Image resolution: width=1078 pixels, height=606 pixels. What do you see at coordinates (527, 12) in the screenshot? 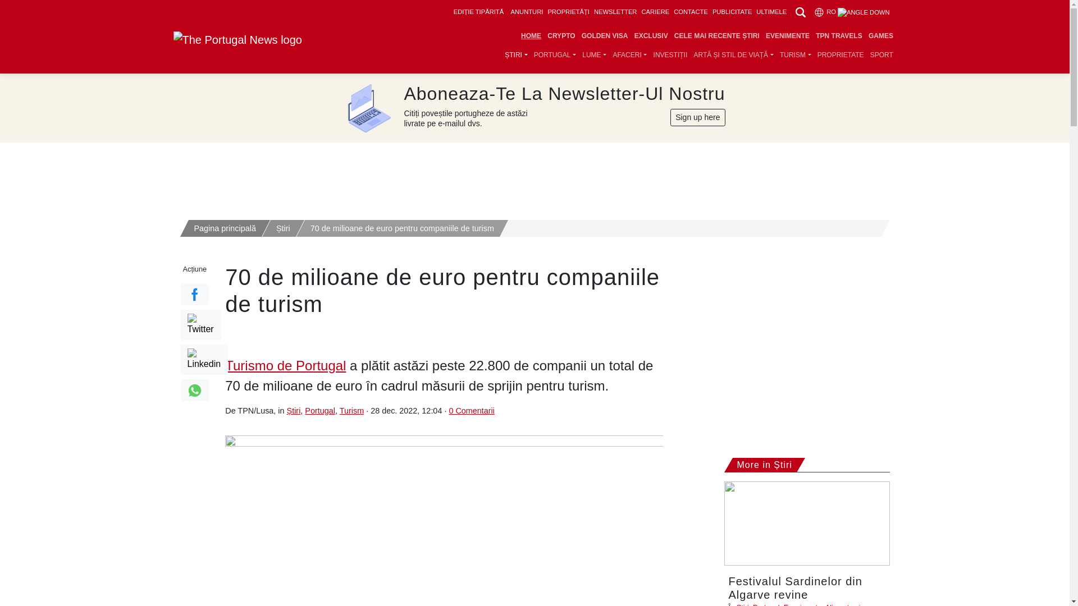
I see `ANUNTURI` at bounding box center [527, 12].